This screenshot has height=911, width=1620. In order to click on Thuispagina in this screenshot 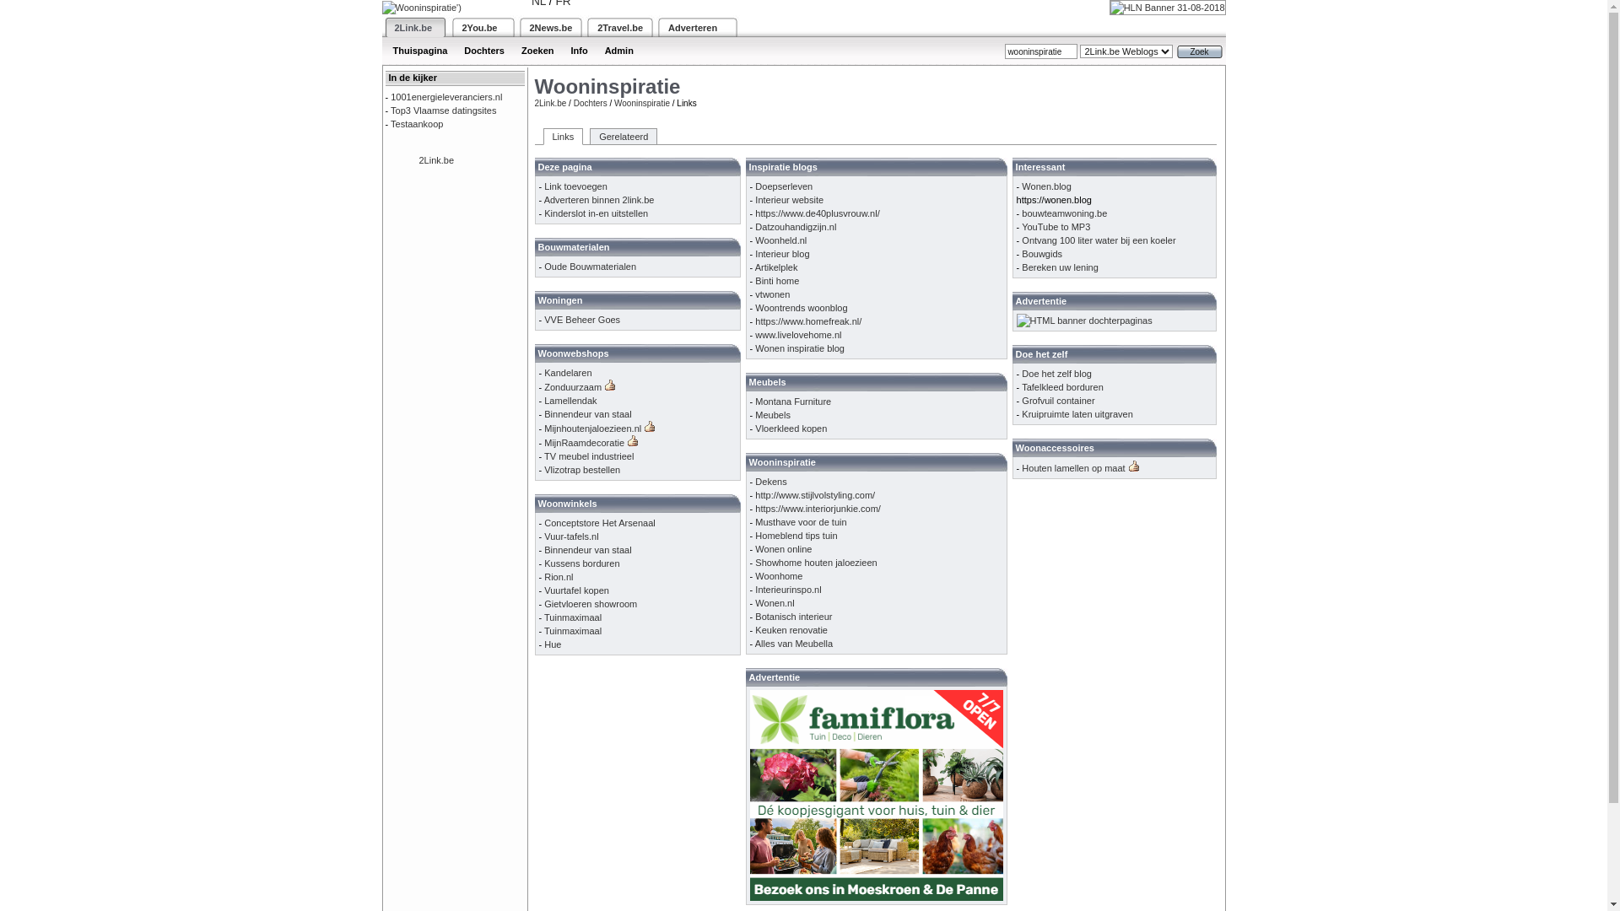, I will do `click(420, 51)`.